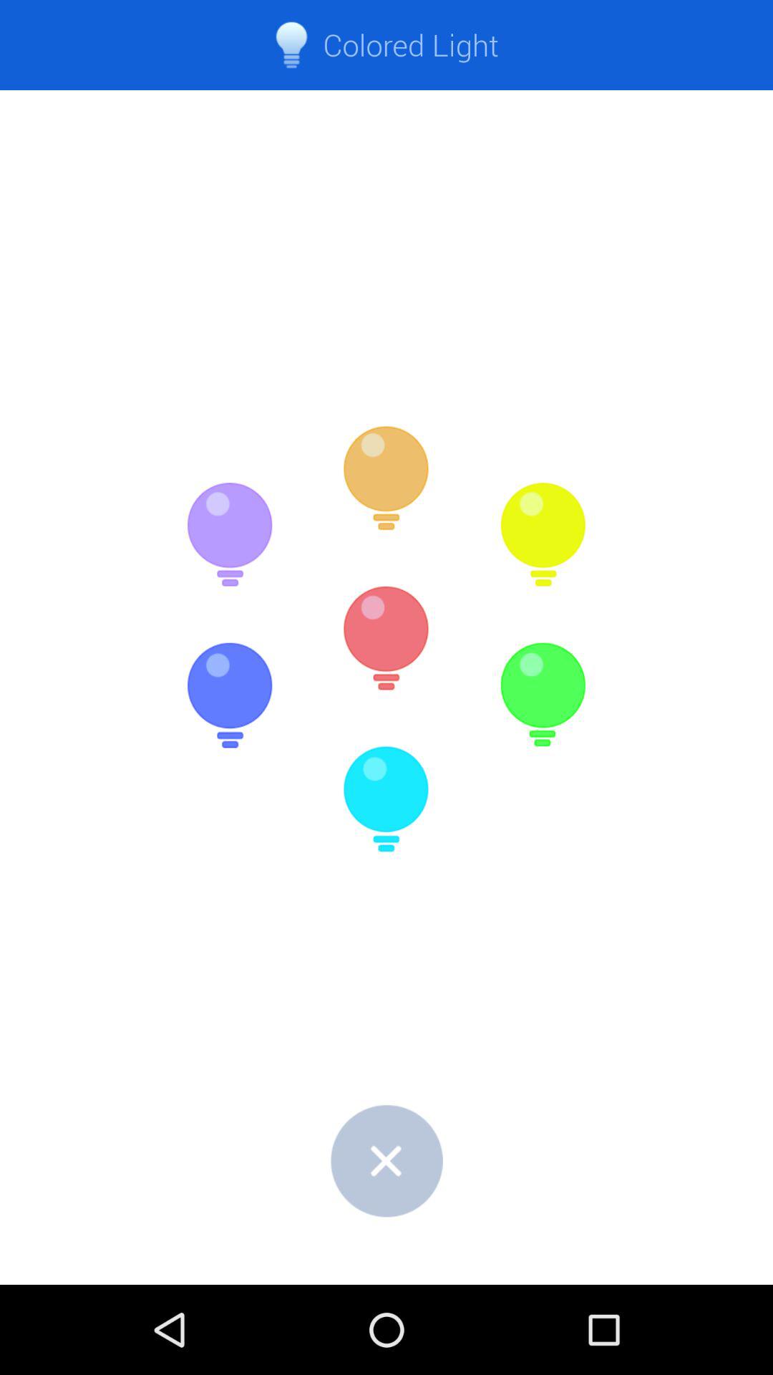 The height and width of the screenshot is (1375, 773). Describe the element at coordinates (386, 1160) in the screenshot. I see `turn off the icon at the bottom` at that location.